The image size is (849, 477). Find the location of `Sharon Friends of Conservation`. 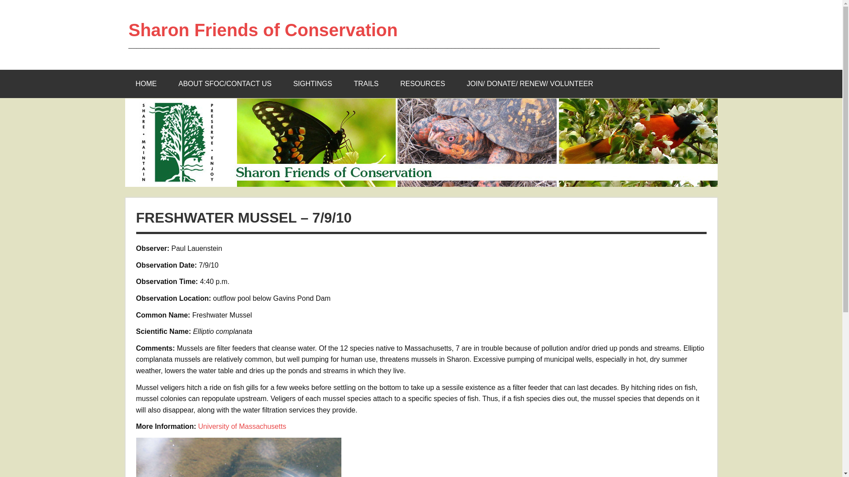

Sharon Friends of Conservation is located at coordinates (263, 30).